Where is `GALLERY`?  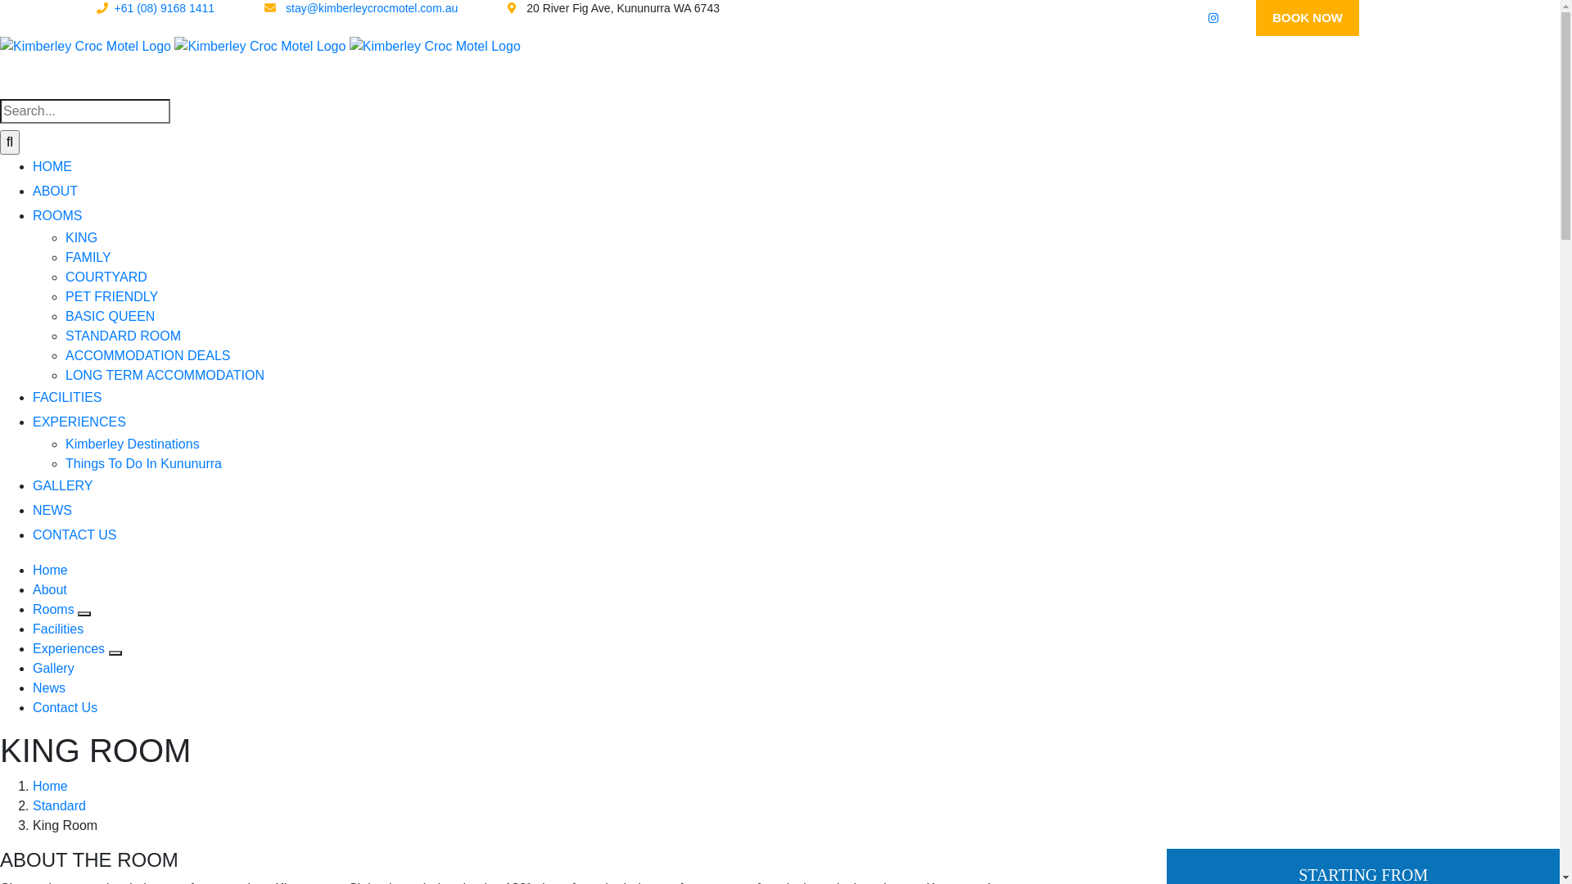
GALLERY is located at coordinates (63, 486).